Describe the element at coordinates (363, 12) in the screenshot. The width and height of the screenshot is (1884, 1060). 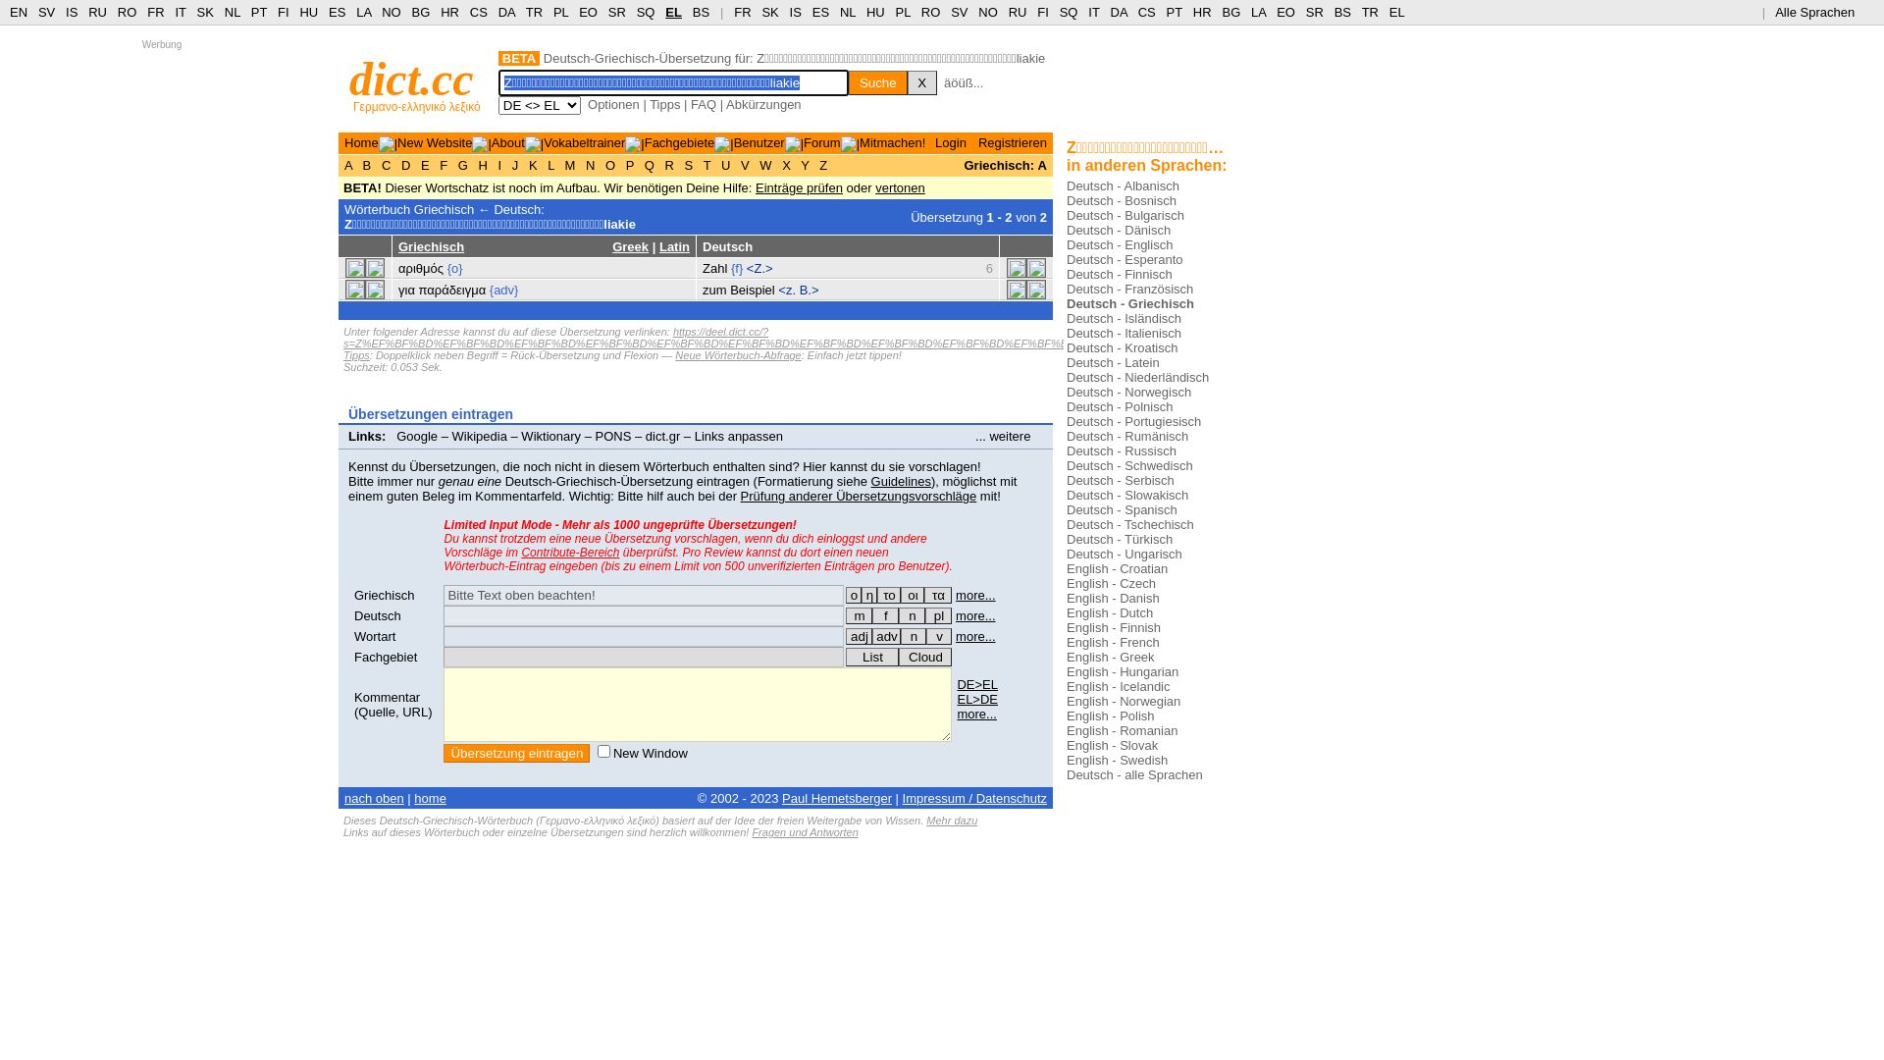
I see `LA` at that location.